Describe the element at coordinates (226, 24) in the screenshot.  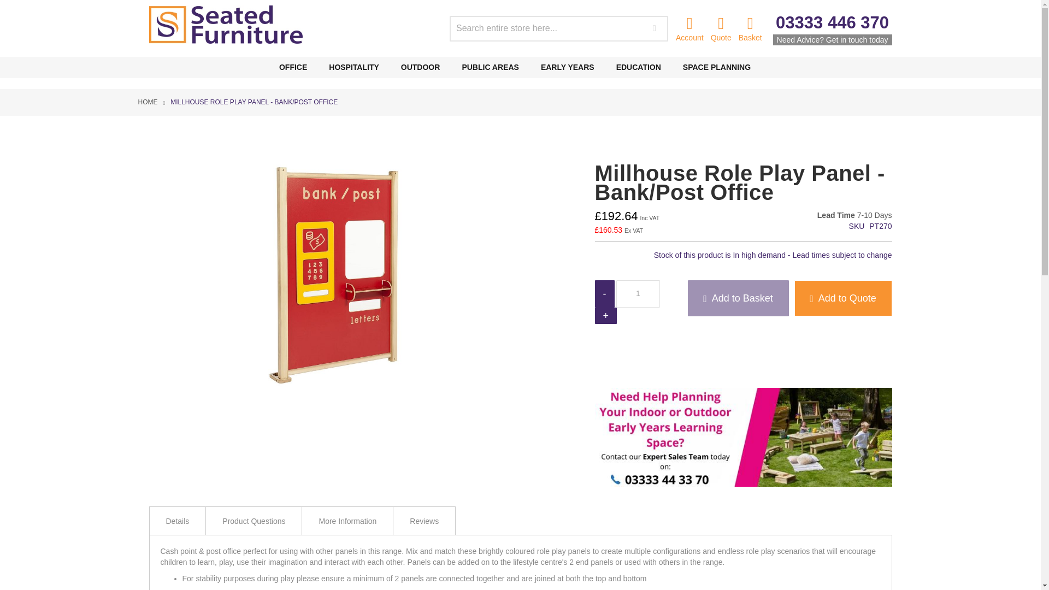
I see `Seated Furniture` at that location.